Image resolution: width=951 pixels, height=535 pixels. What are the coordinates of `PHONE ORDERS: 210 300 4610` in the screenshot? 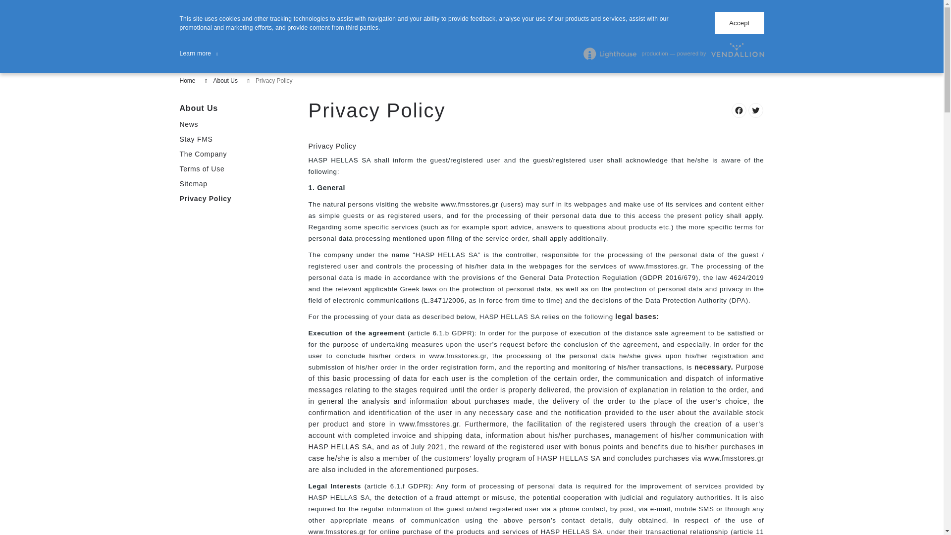 It's located at (472, 8).